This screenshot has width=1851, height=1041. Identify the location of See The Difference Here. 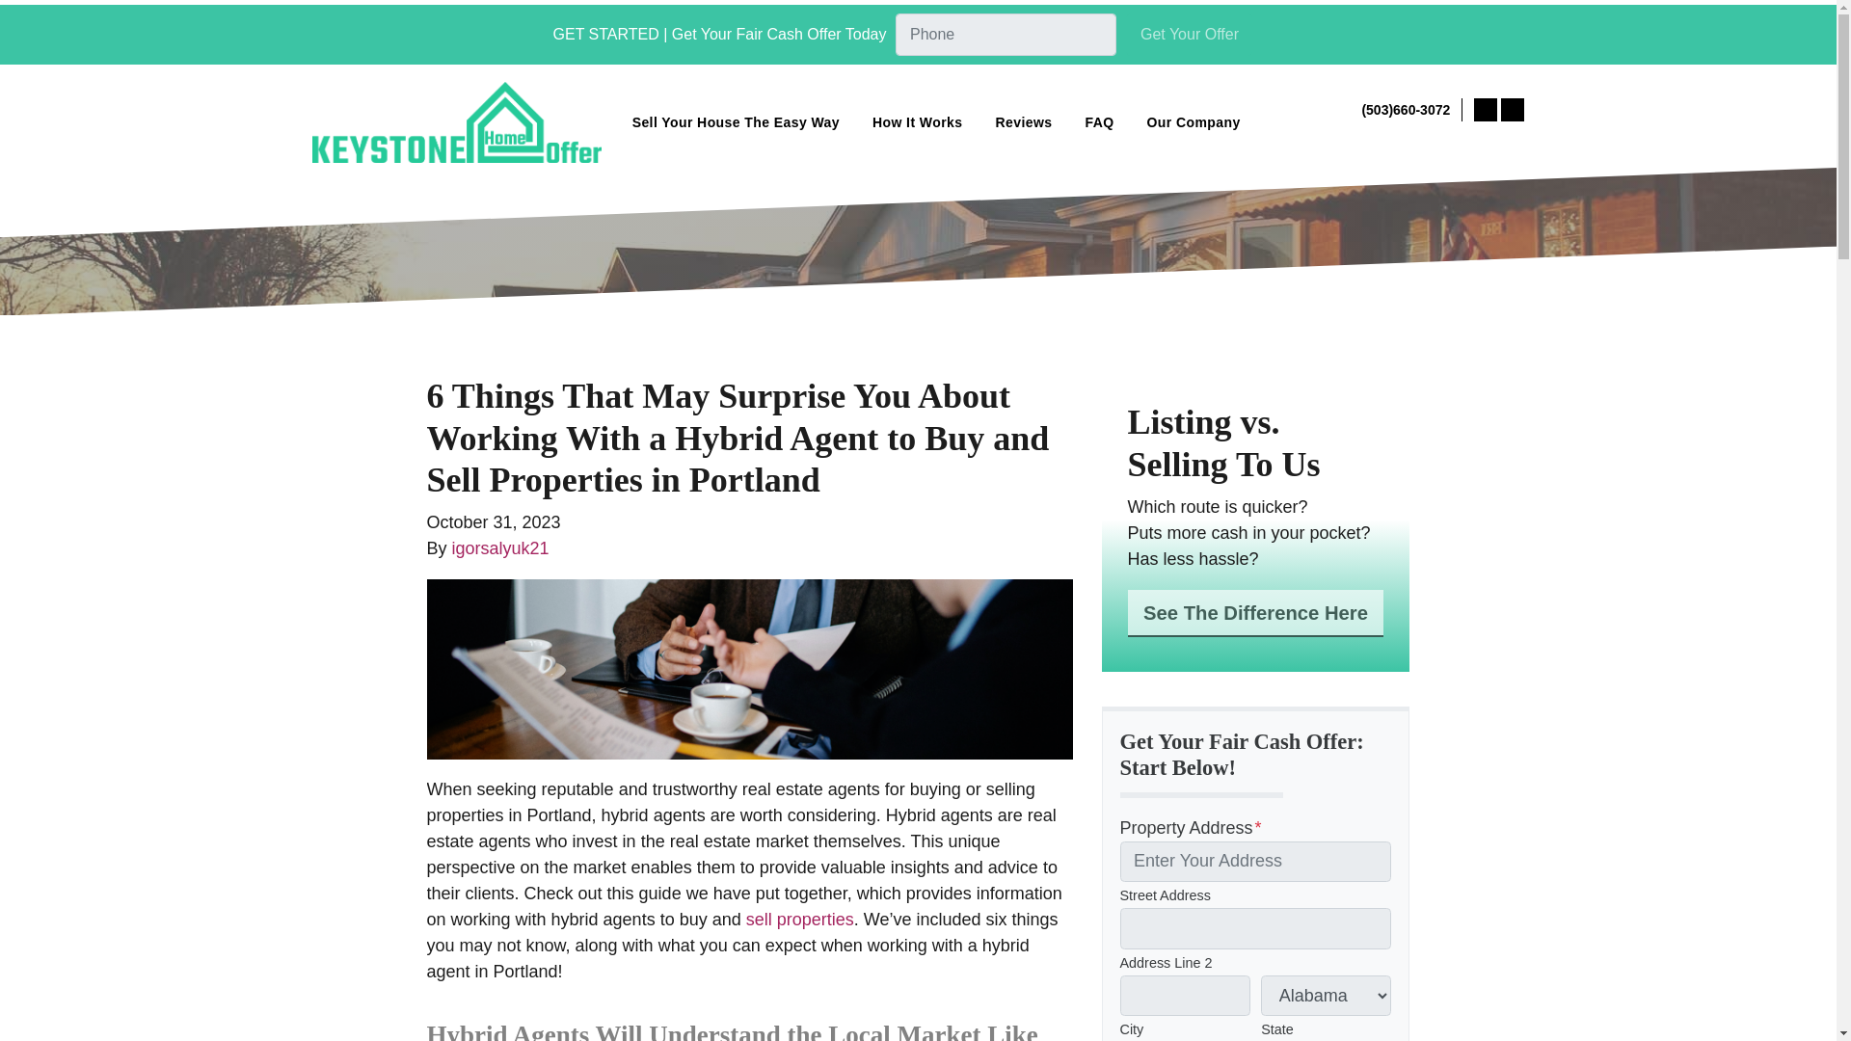
(1255, 613).